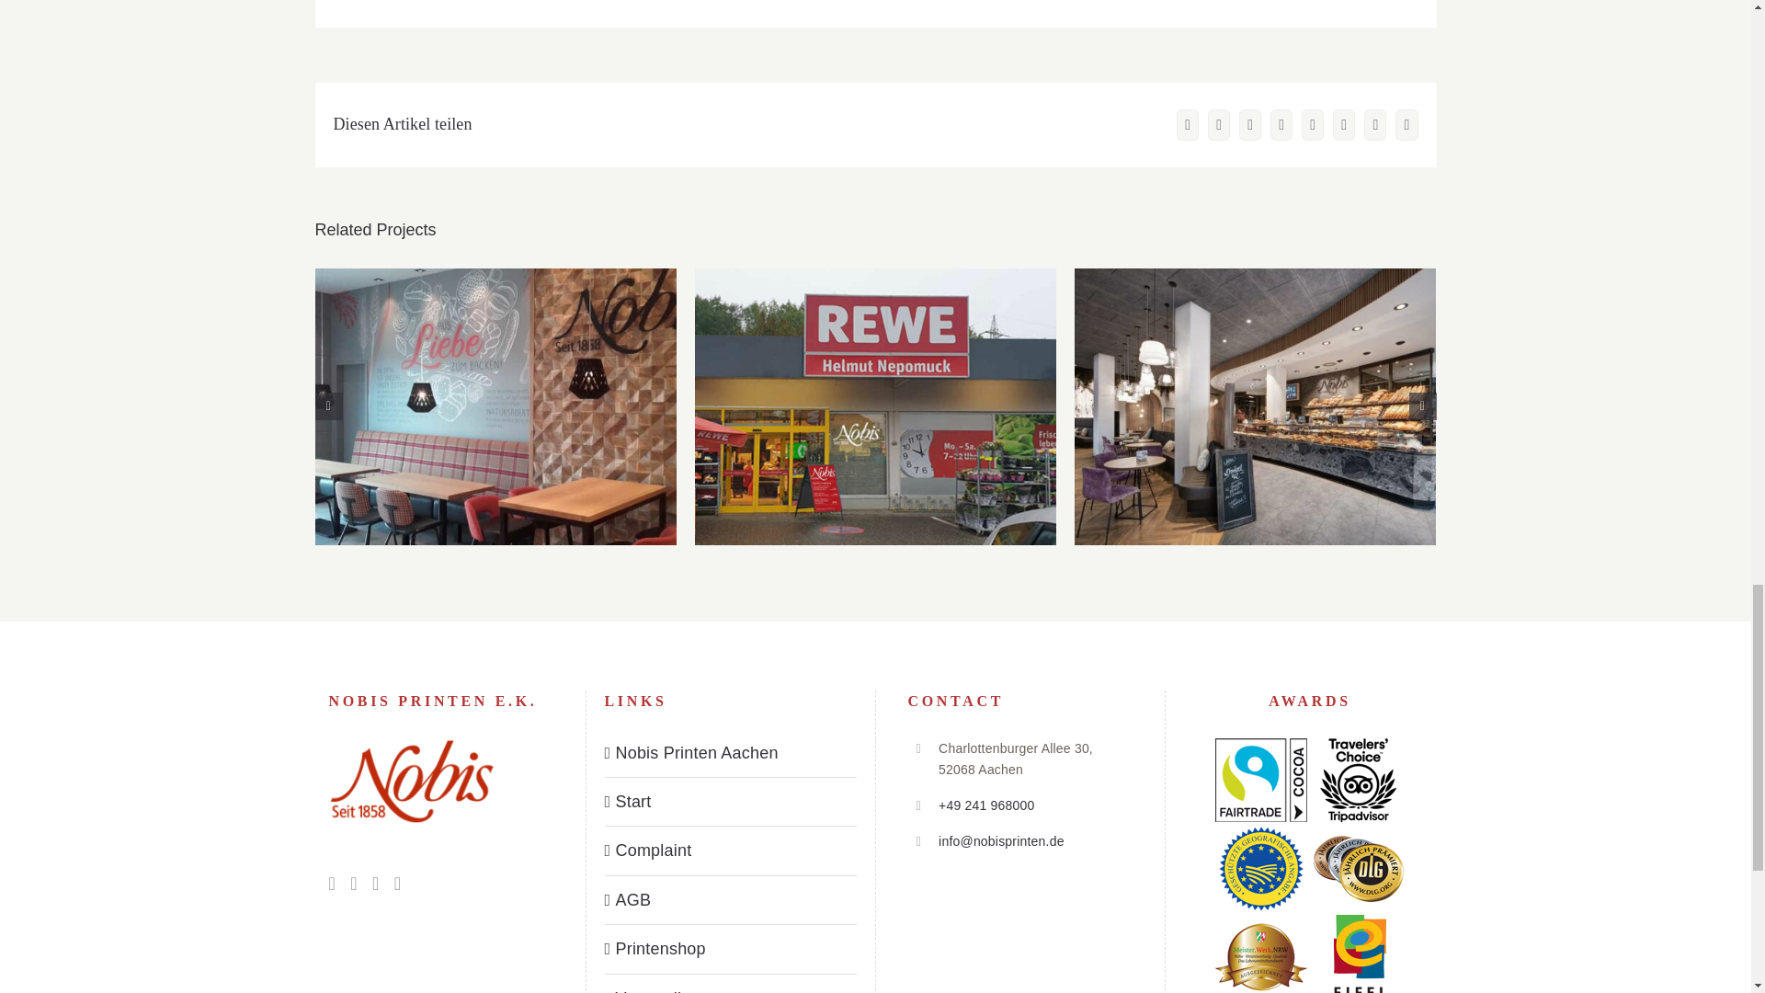 The height and width of the screenshot is (993, 1765). I want to click on NOBIS PRINTEN E.K., so click(411, 782).